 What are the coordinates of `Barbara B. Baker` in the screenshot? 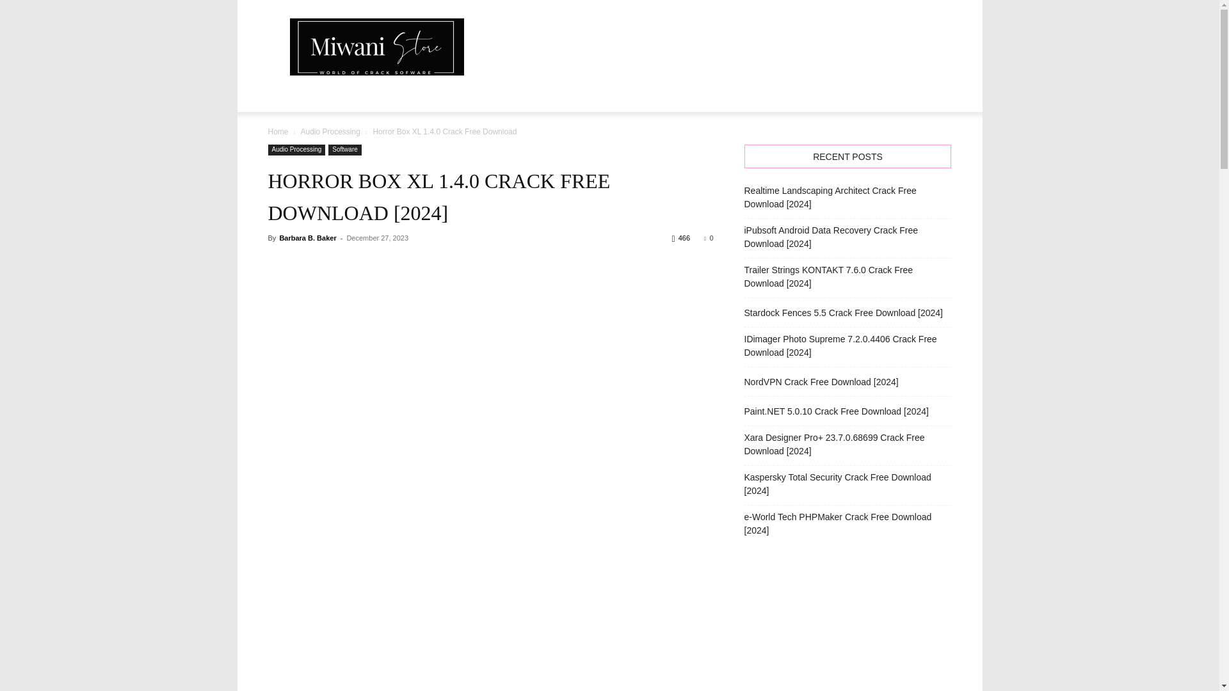 It's located at (307, 238).